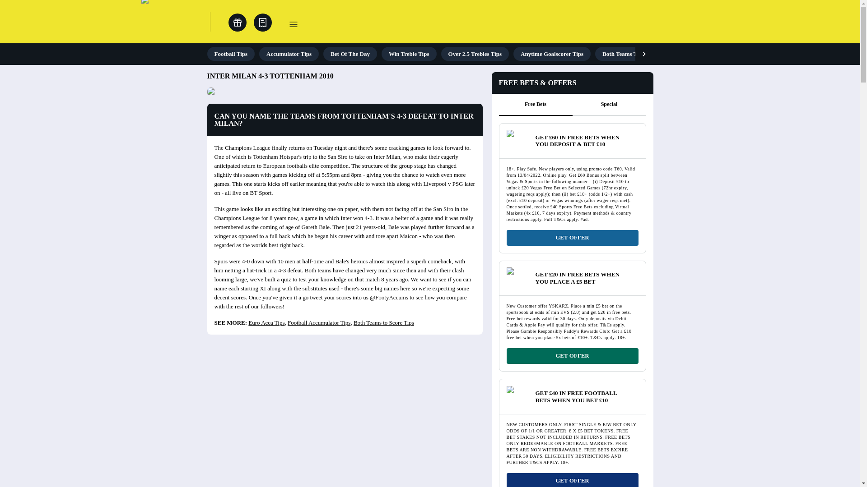  What do you see at coordinates (409, 54) in the screenshot?
I see `Win Treble Tips` at bounding box center [409, 54].